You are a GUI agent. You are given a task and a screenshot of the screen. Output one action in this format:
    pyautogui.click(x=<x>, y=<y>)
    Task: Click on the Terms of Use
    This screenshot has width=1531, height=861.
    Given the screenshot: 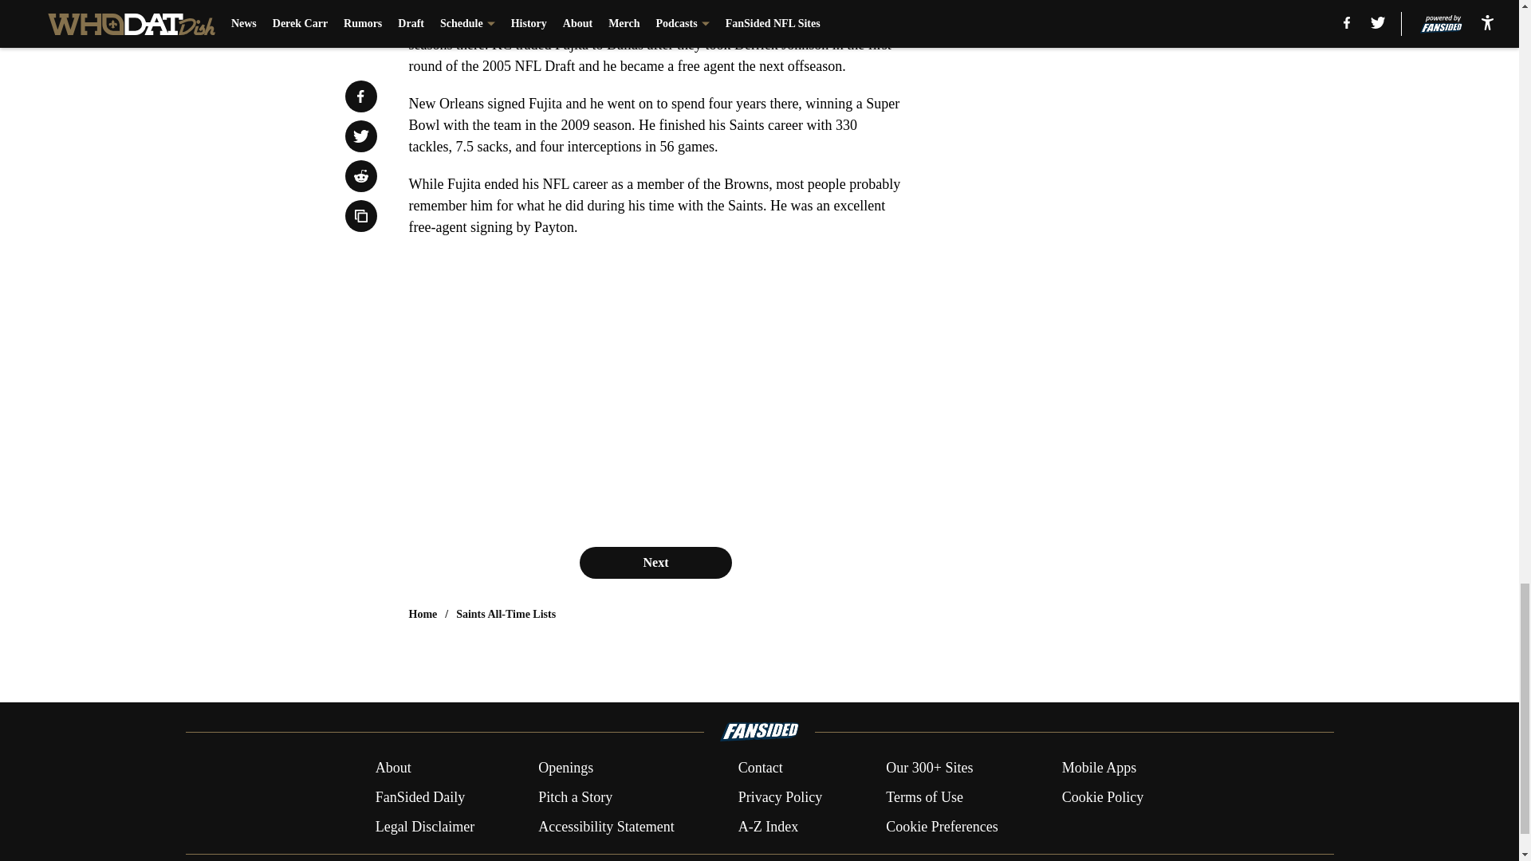 What is the action you would take?
    pyautogui.click(x=924, y=797)
    